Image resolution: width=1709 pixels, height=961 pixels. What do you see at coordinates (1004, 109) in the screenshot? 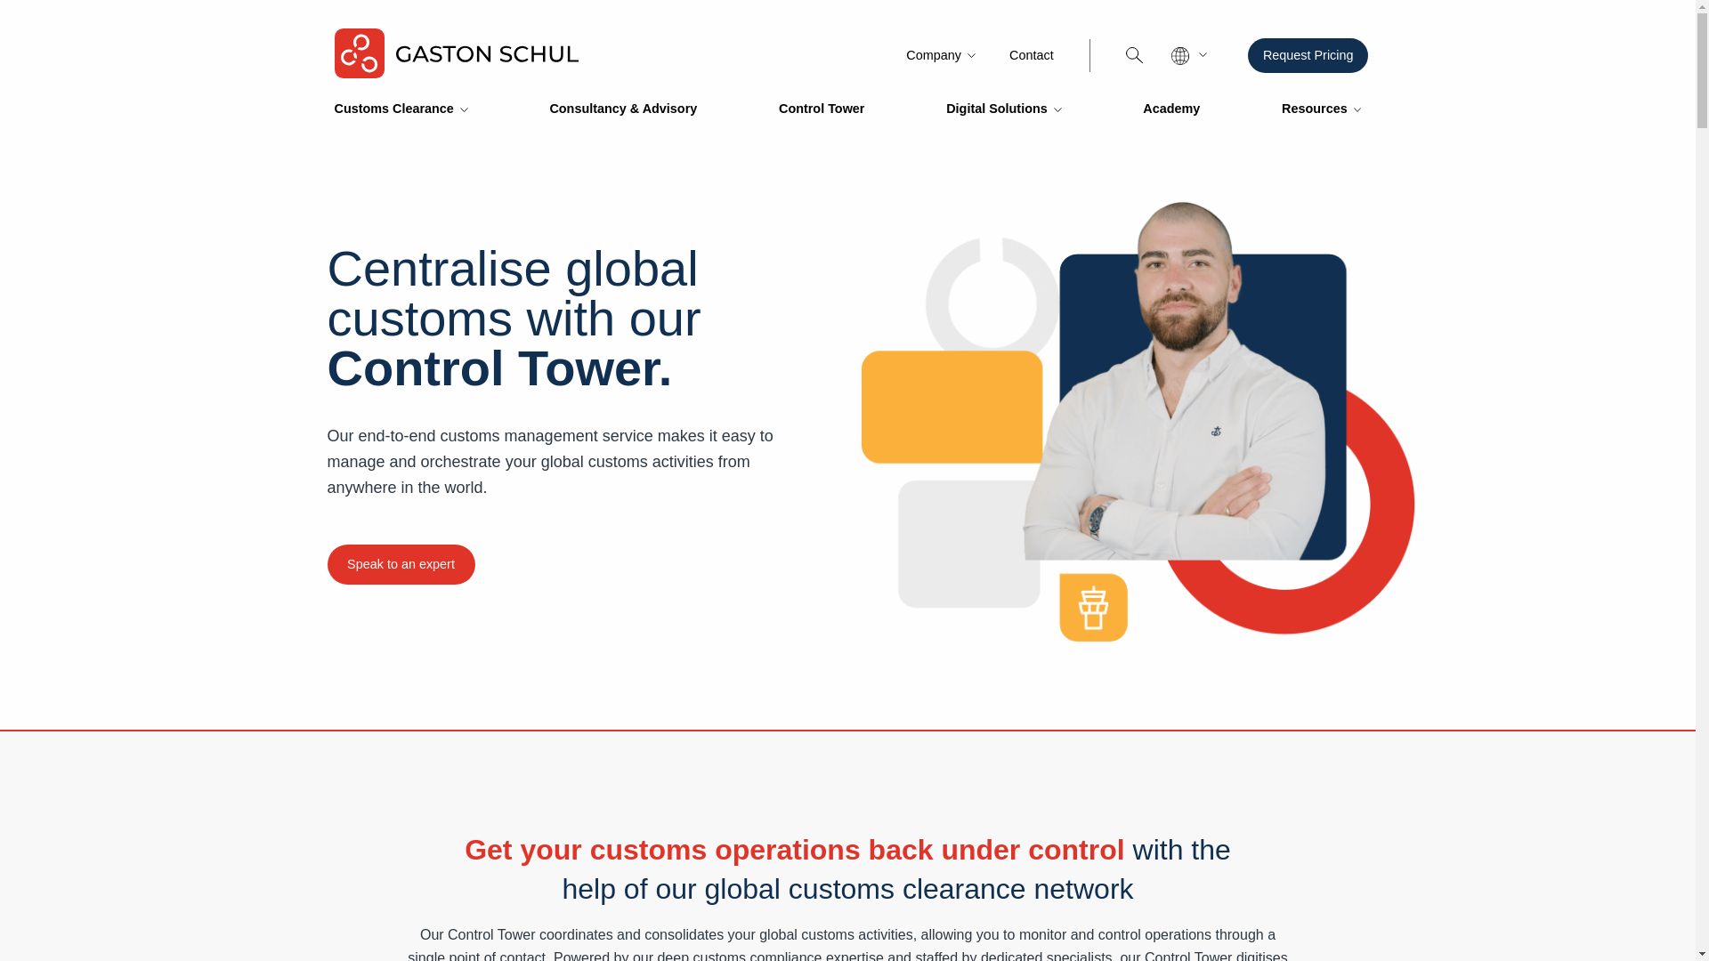
I see `Digital Solutions` at bounding box center [1004, 109].